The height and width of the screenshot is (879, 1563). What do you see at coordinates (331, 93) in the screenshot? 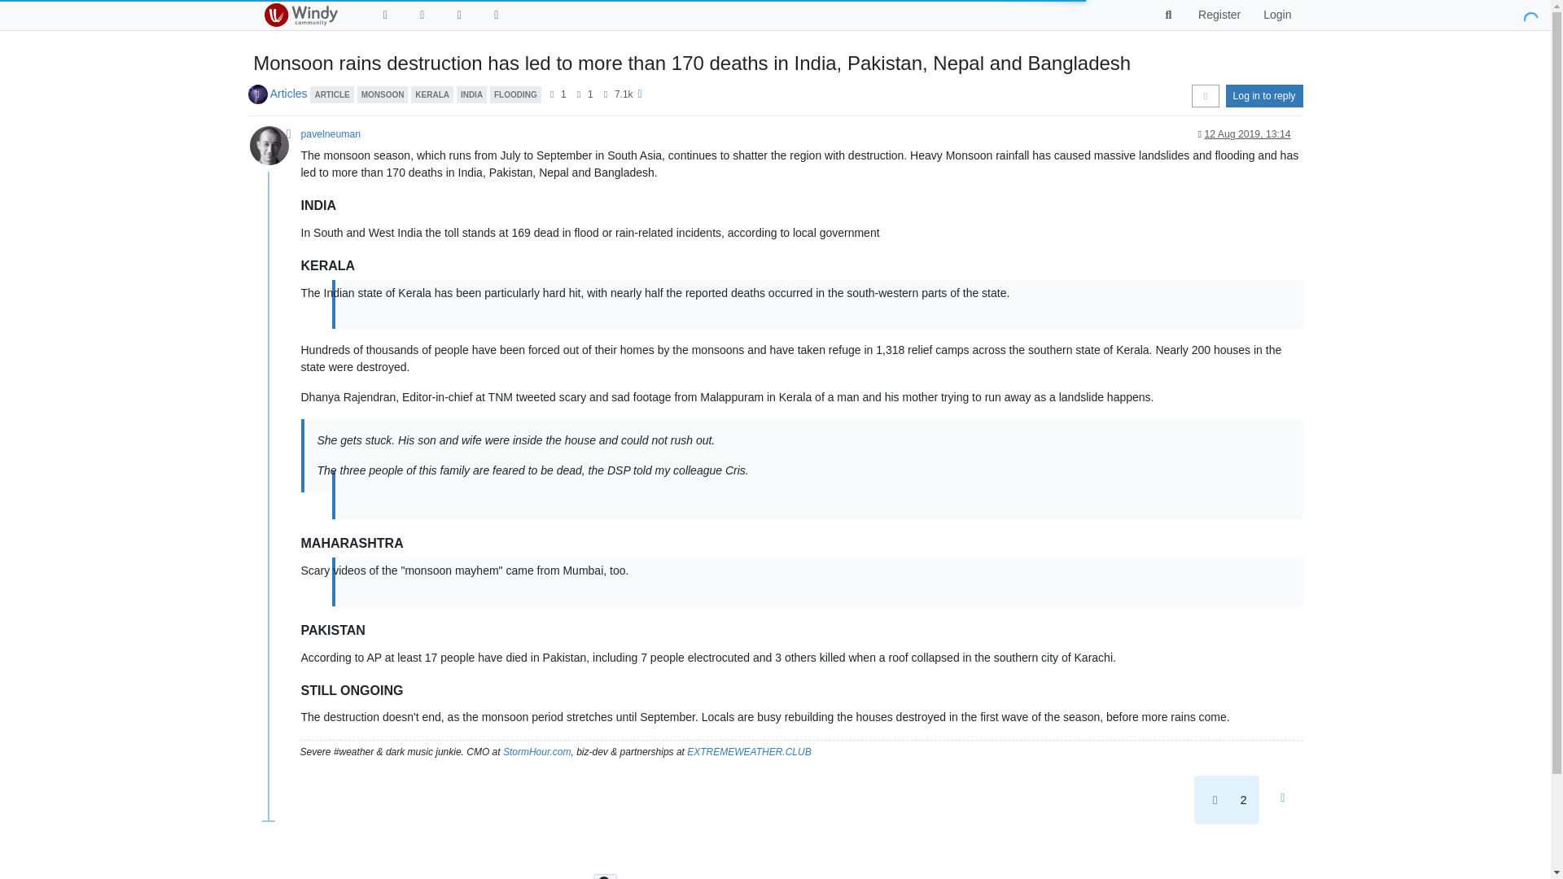
I see `ARTICLE` at bounding box center [331, 93].